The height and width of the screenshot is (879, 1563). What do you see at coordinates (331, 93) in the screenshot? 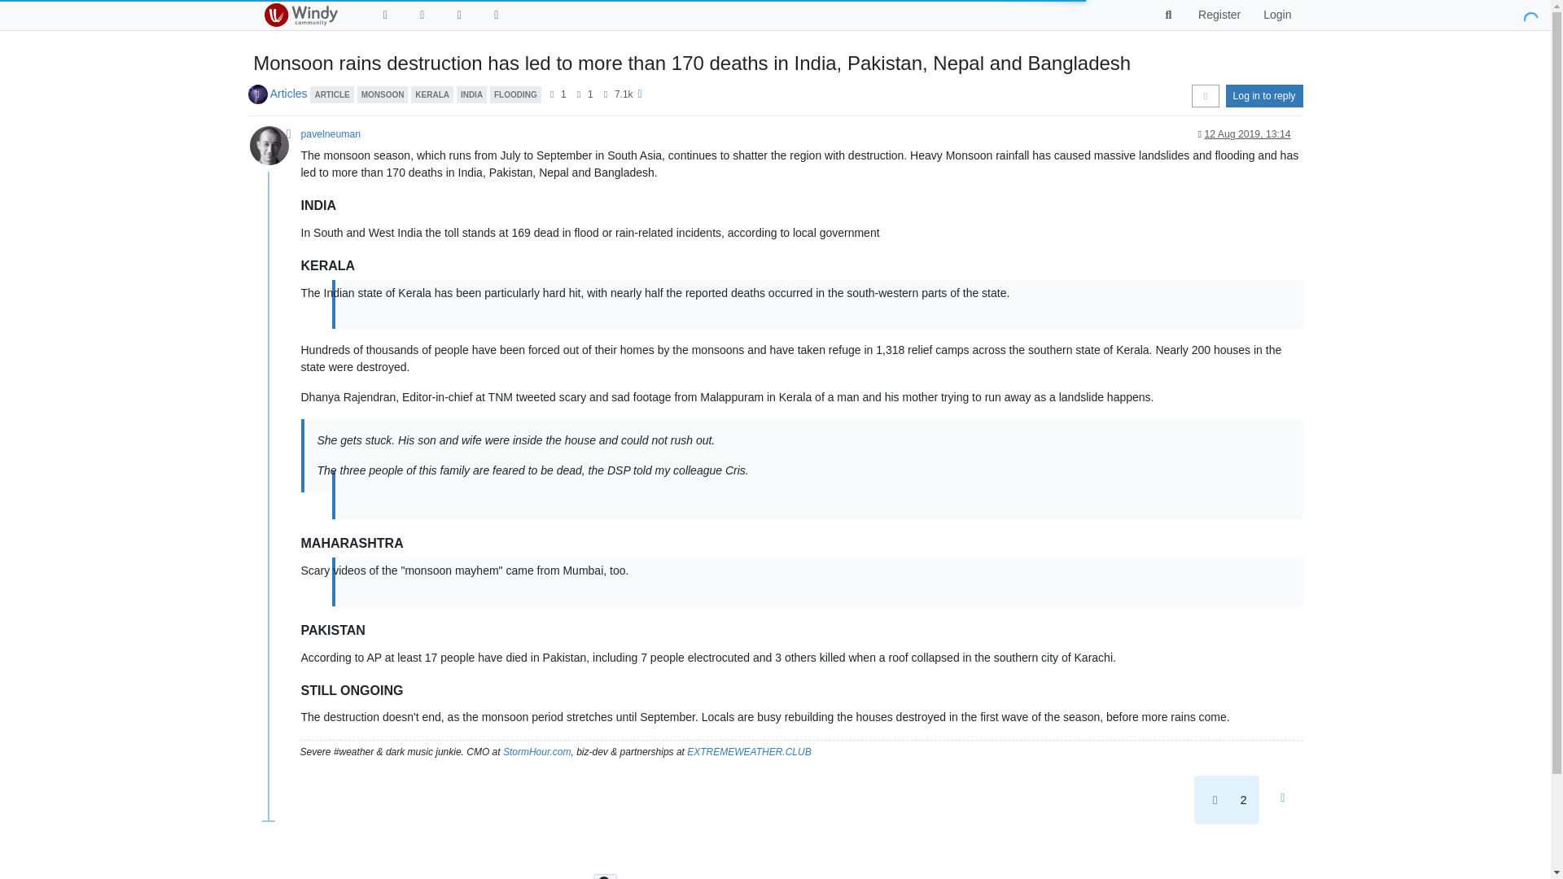
I see `ARTICLE` at bounding box center [331, 93].